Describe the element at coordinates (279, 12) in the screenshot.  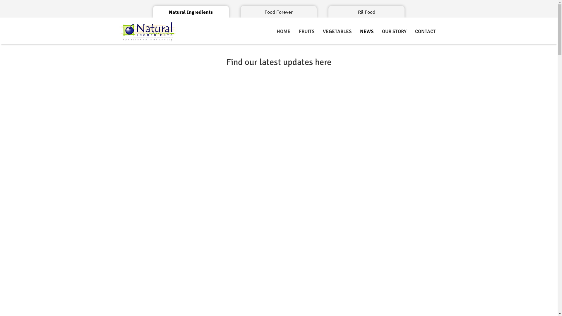
I see `Food Forever` at that location.